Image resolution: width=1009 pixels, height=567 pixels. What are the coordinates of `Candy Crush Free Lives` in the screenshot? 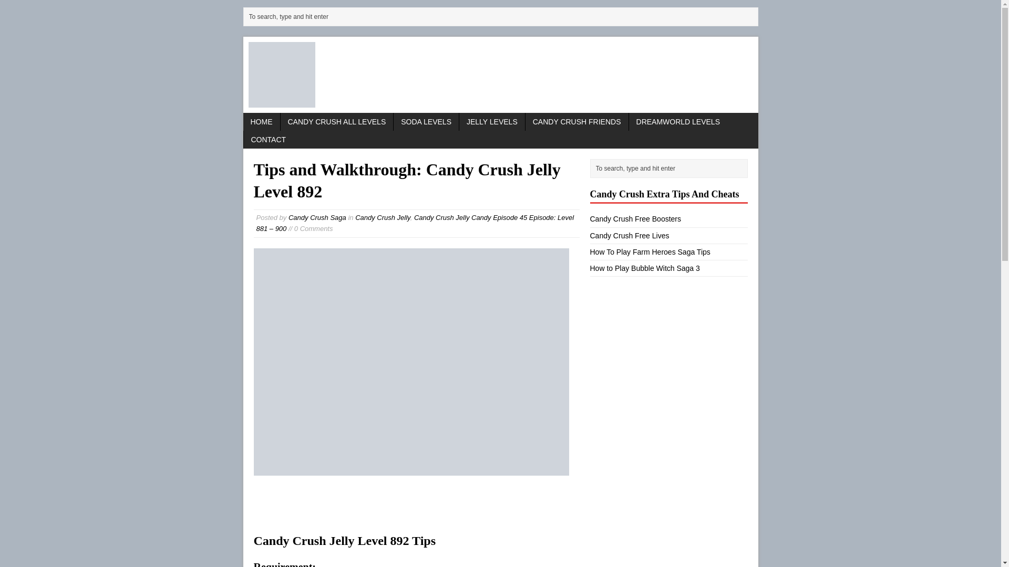 It's located at (629, 235).